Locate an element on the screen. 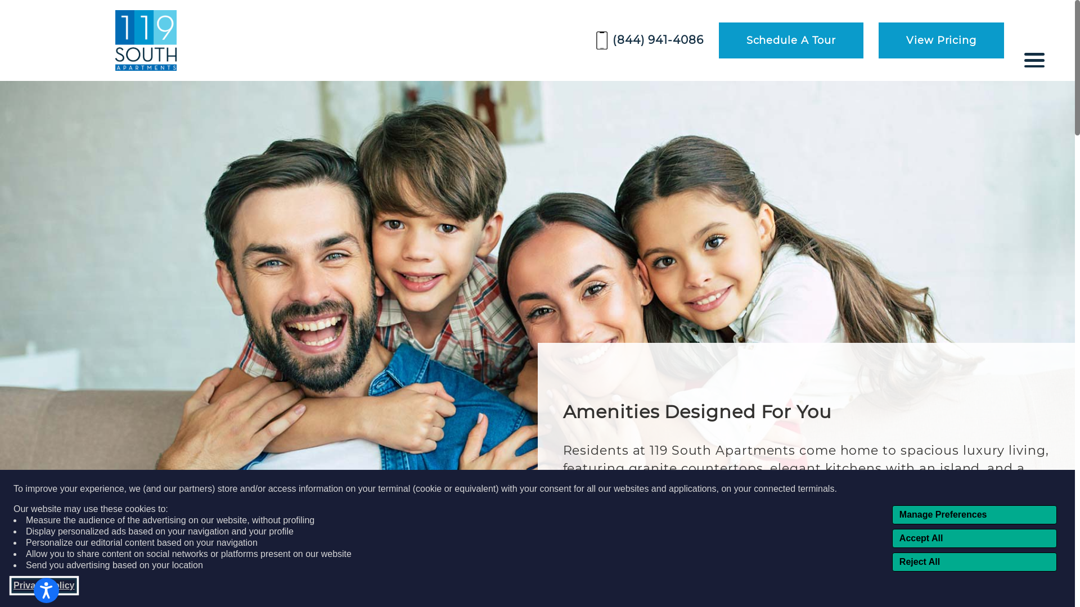  Schedule A Tour is located at coordinates (791, 40).